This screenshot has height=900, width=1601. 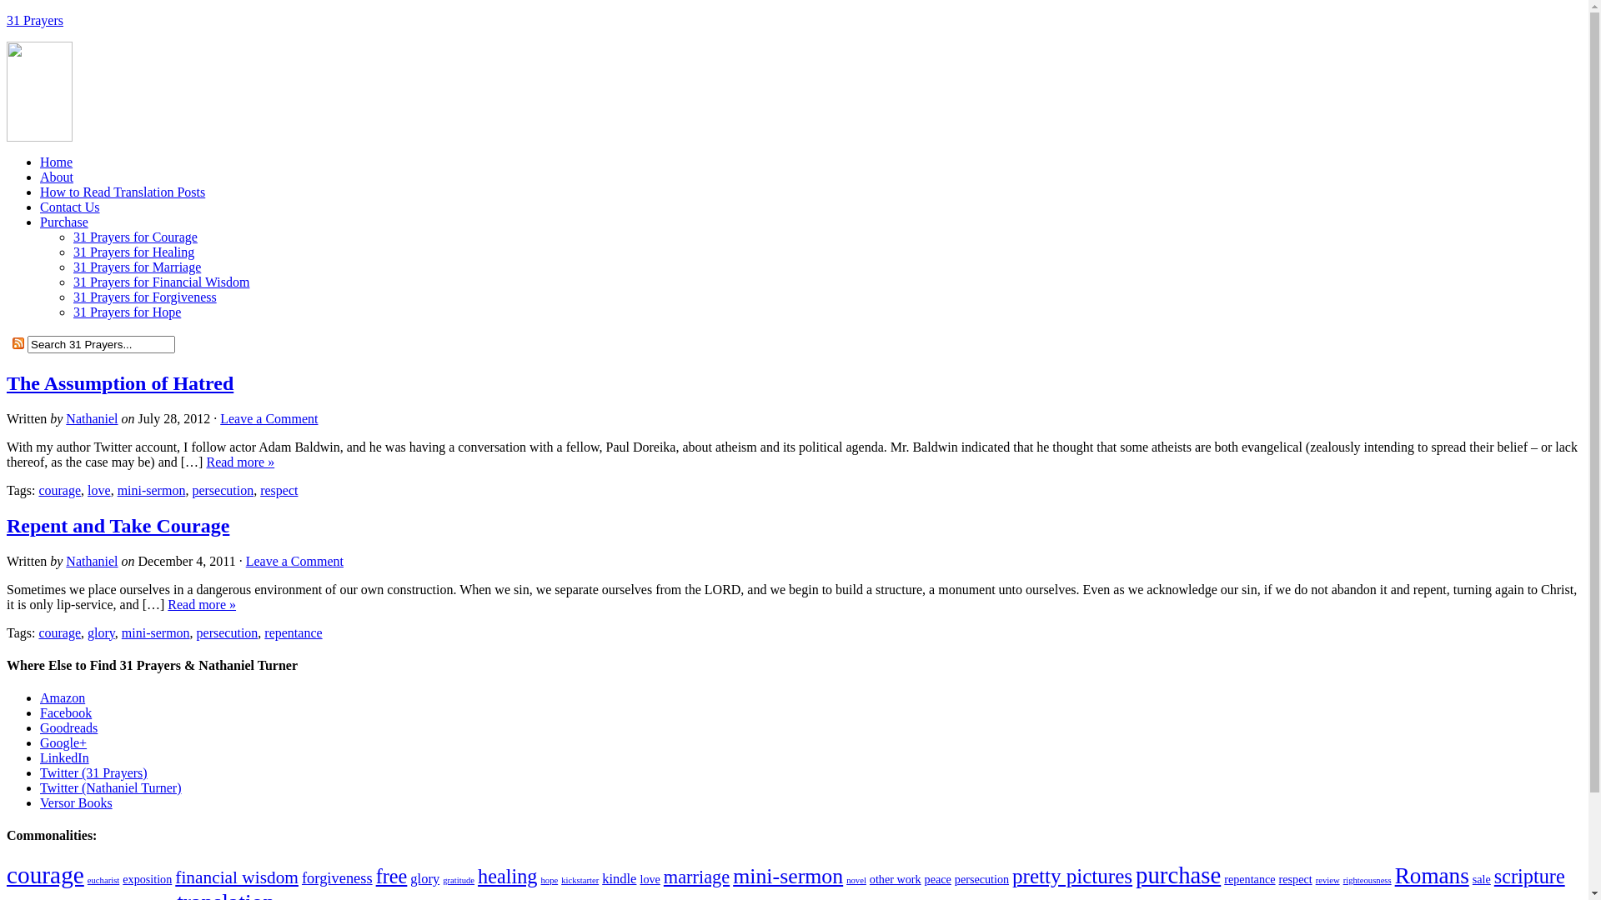 I want to click on mini-sermon, so click(x=788, y=877).